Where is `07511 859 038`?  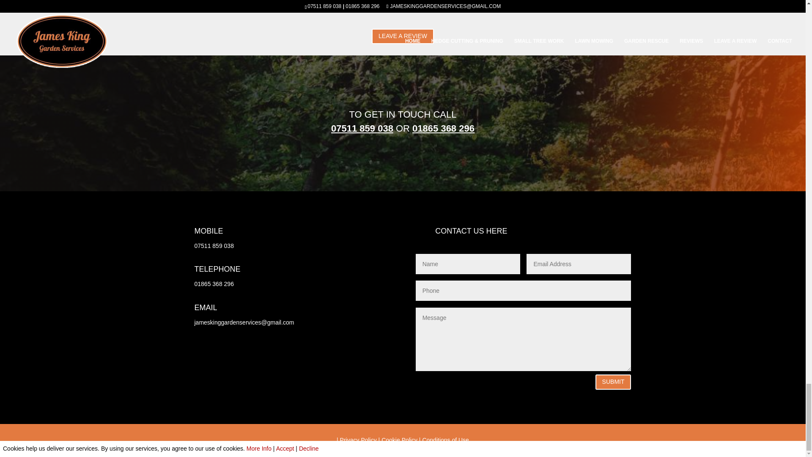
07511 859 038 is located at coordinates (214, 245).